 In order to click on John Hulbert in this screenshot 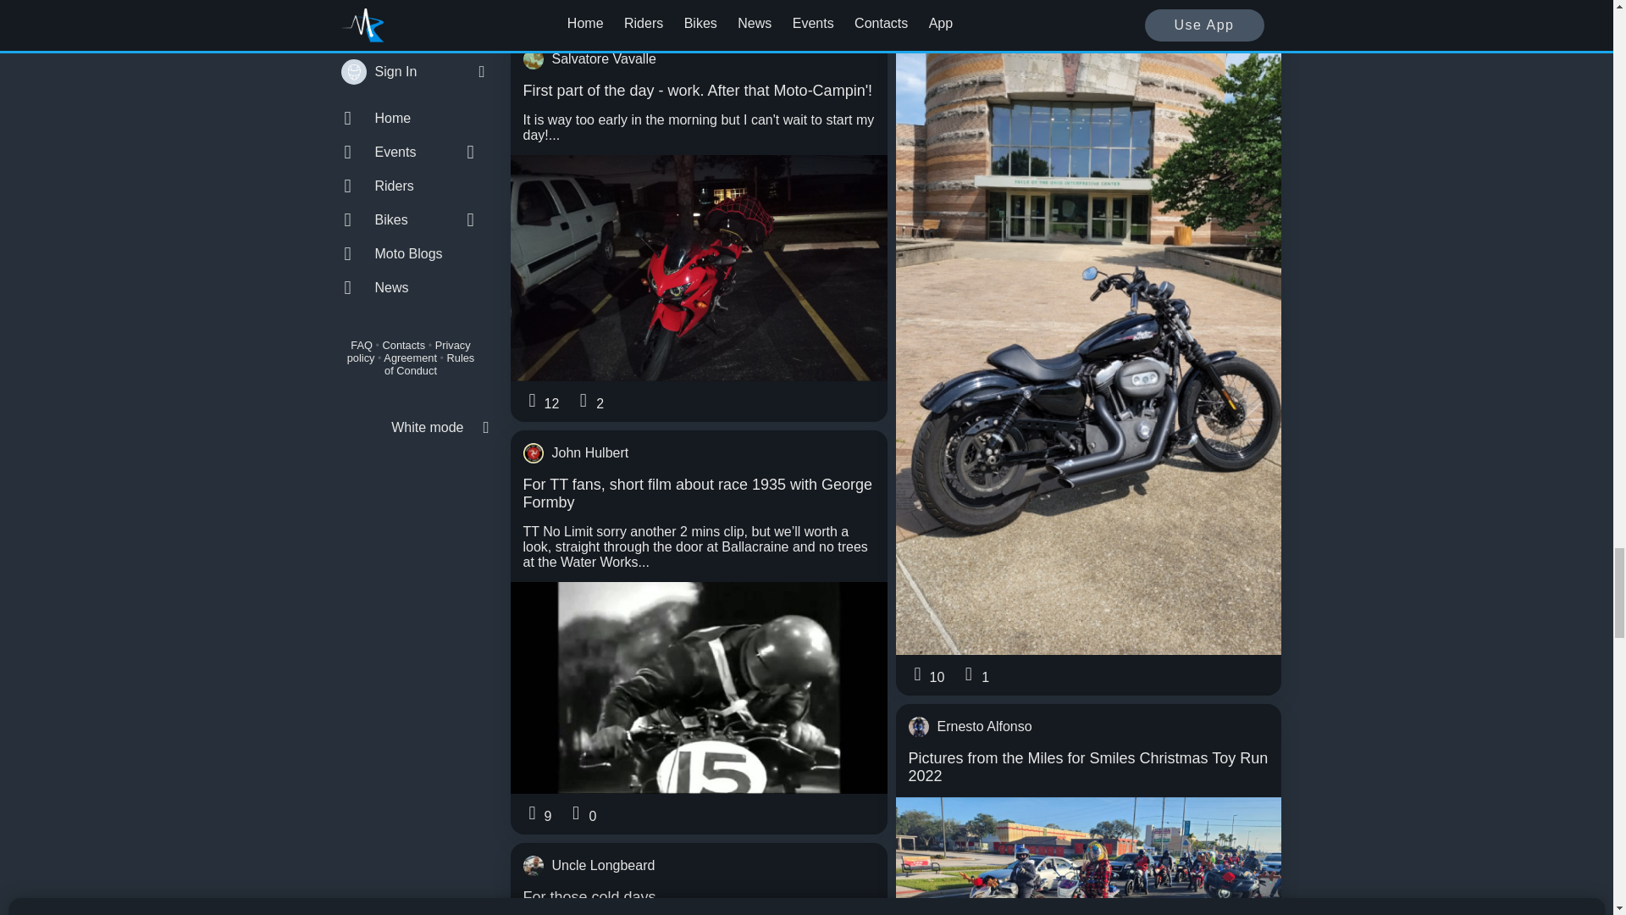, I will do `click(699, 452)`.